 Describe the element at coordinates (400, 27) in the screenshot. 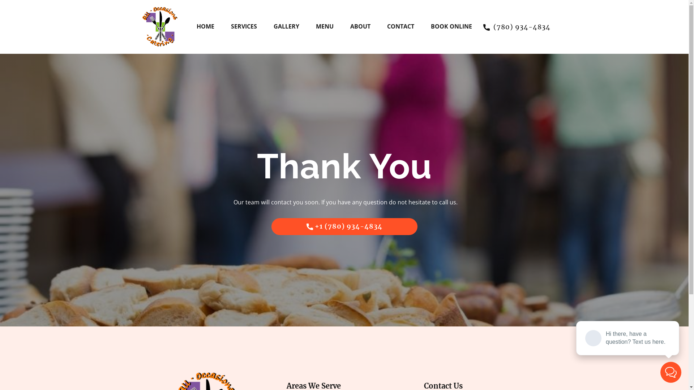

I see `CONTACT` at that location.